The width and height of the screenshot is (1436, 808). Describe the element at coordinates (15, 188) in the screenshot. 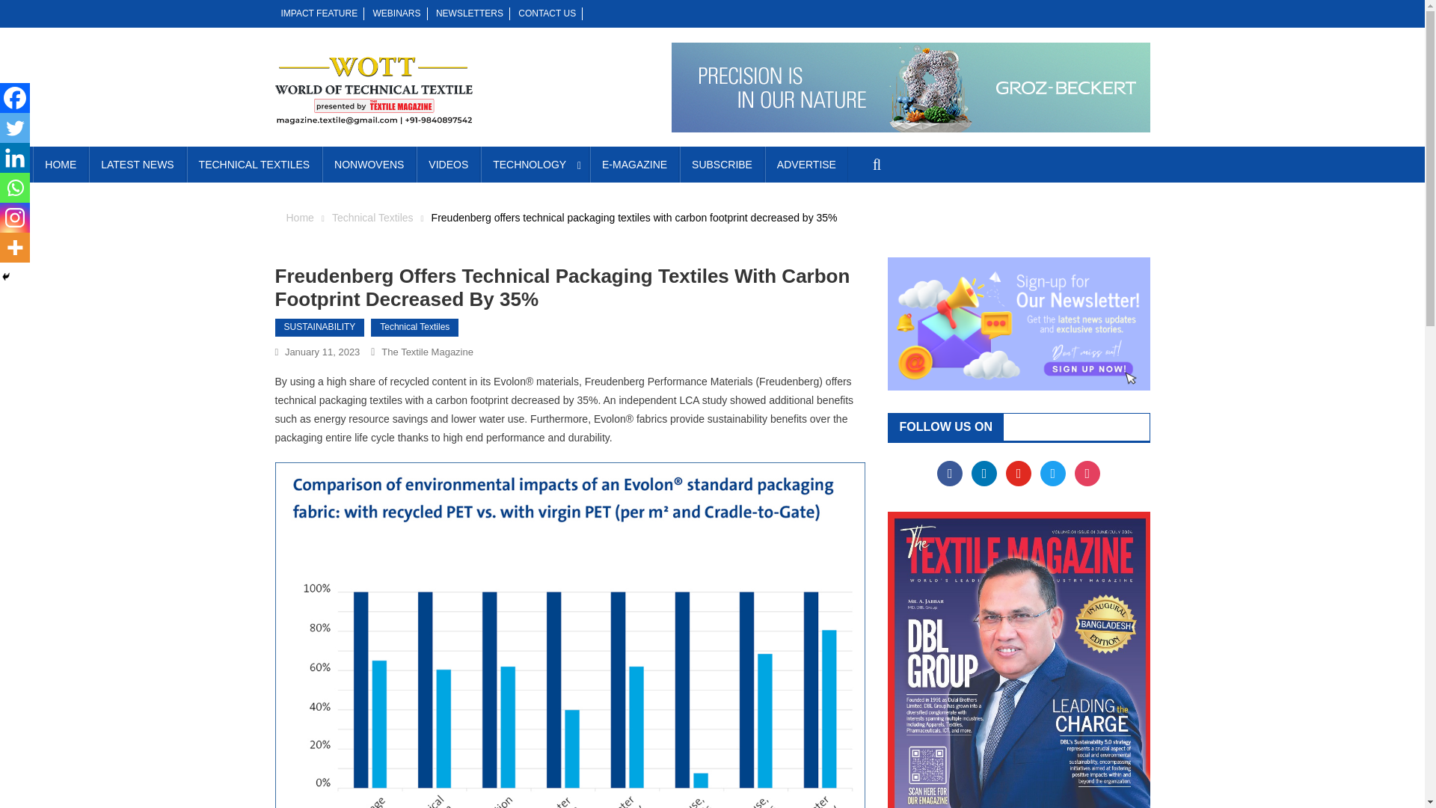

I see `Whatsapp` at that location.